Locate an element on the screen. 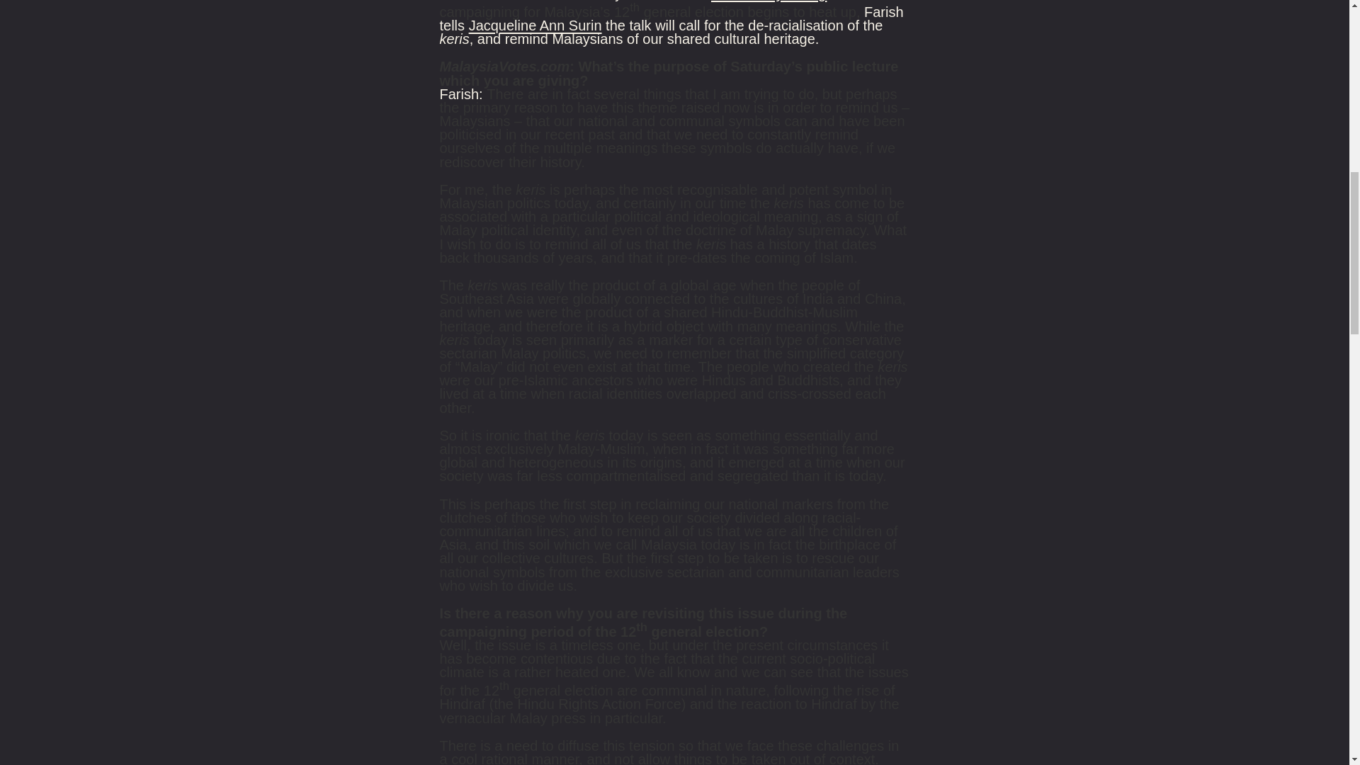 The image size is (1360, 765). Jacqueline Ann Surin is located at coordinates (535, 25).